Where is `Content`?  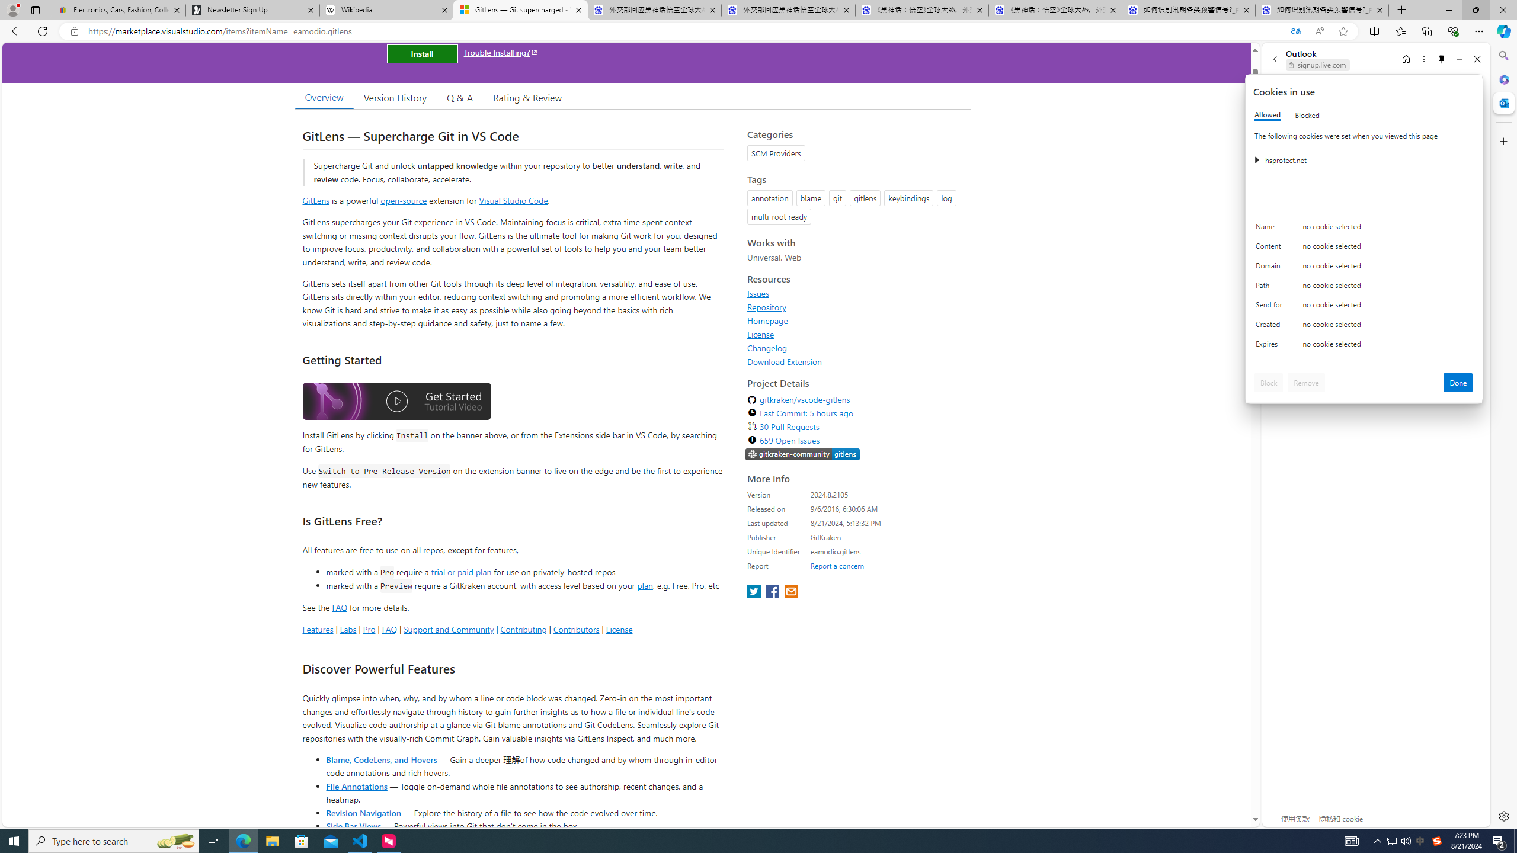 Content is located at coordinates (1271, 249).